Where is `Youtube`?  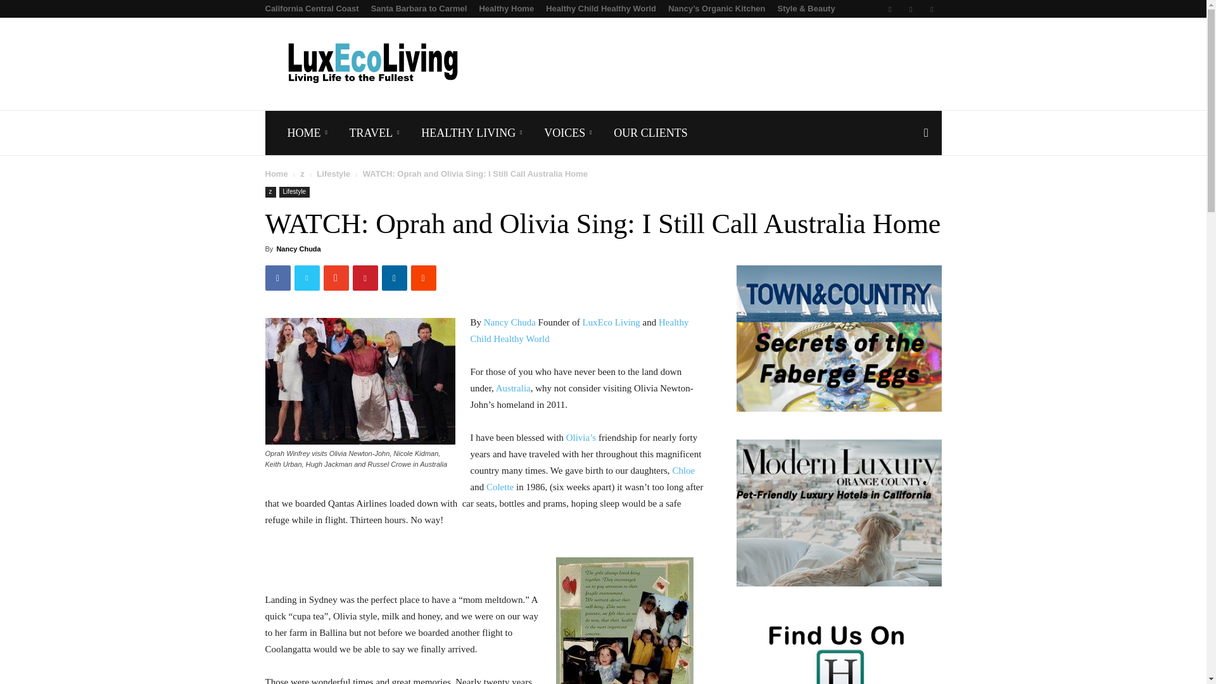
Youtube is located at coordinates (931, 9).